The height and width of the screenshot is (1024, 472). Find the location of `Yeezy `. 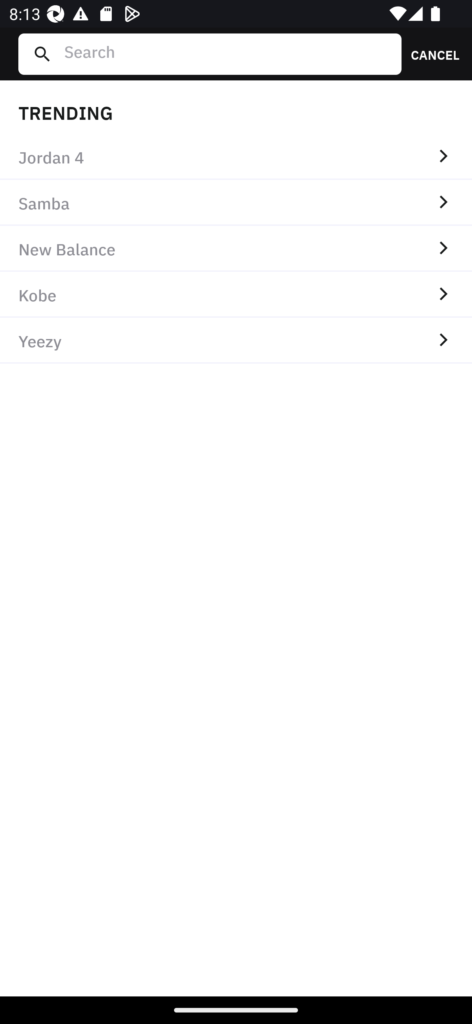

Yeezy  is located at coordinates (236, 340).